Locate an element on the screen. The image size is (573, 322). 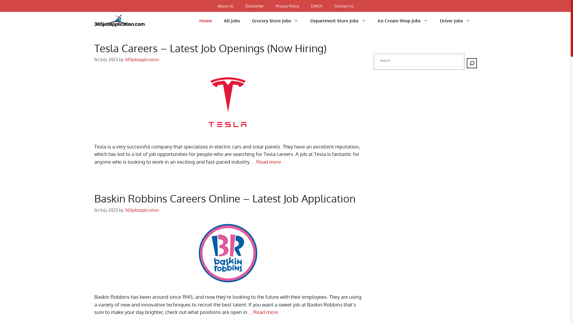
365jobapplication is located at coordinates (142, 59).